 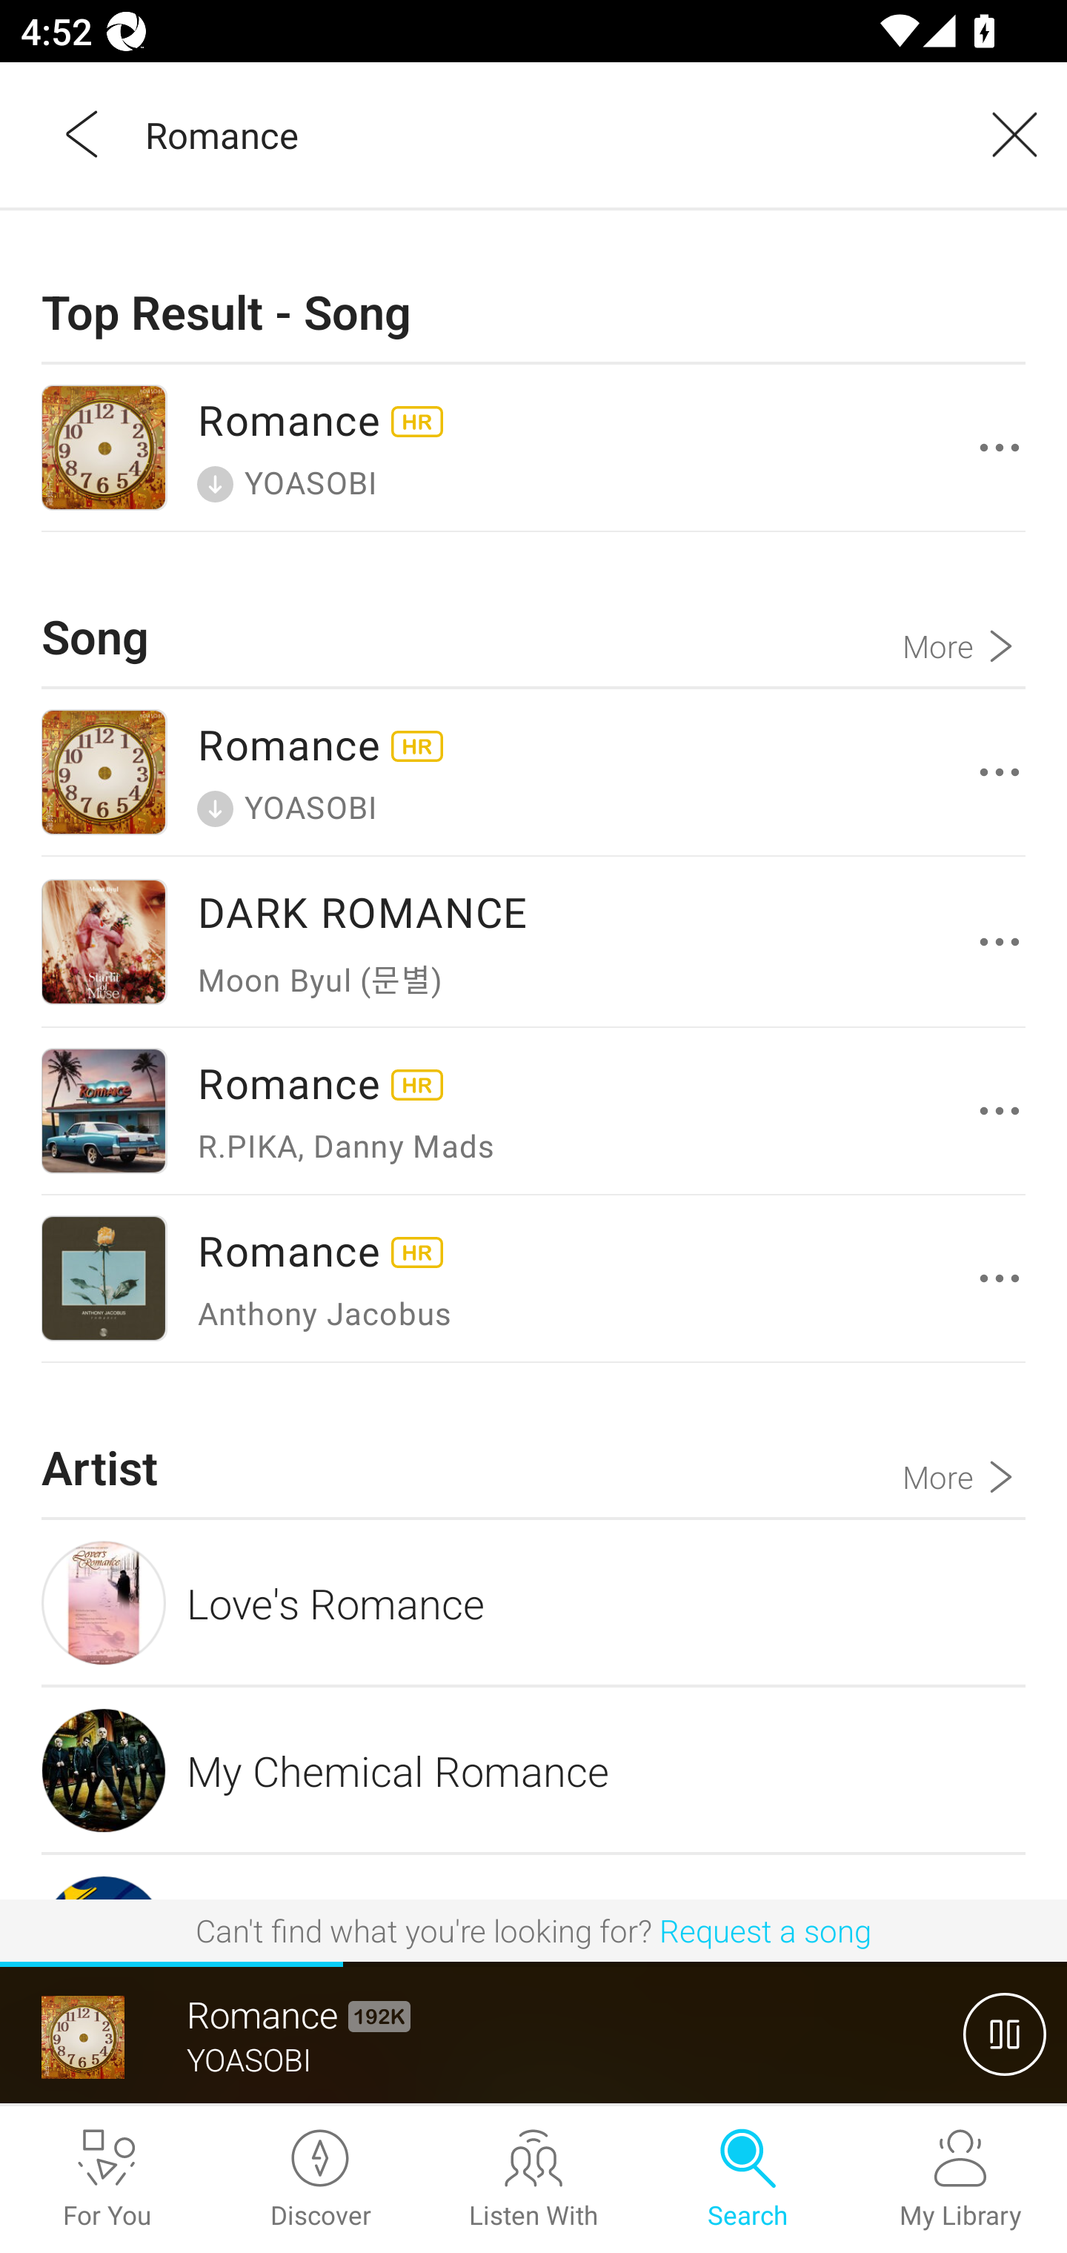 What do you see at coordinates (533, 1770) in the screenshot?
I see `My Chemical Romance` at bounding box center [533, 1770].